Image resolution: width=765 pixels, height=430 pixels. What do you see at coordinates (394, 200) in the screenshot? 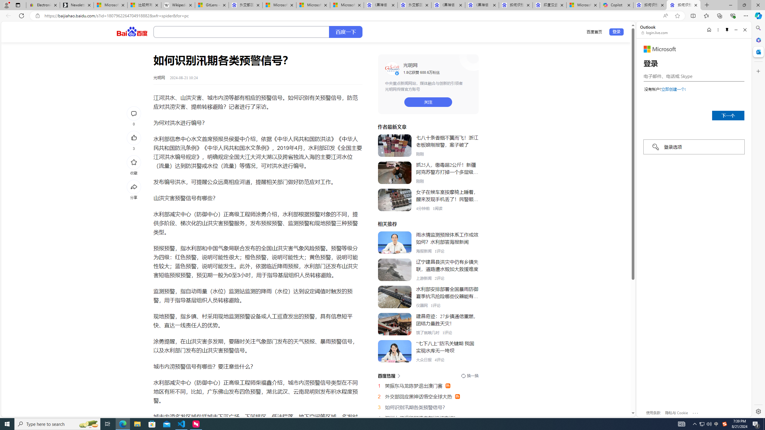
I see `Class: _3aYo6` at bounding box center [394, 200].